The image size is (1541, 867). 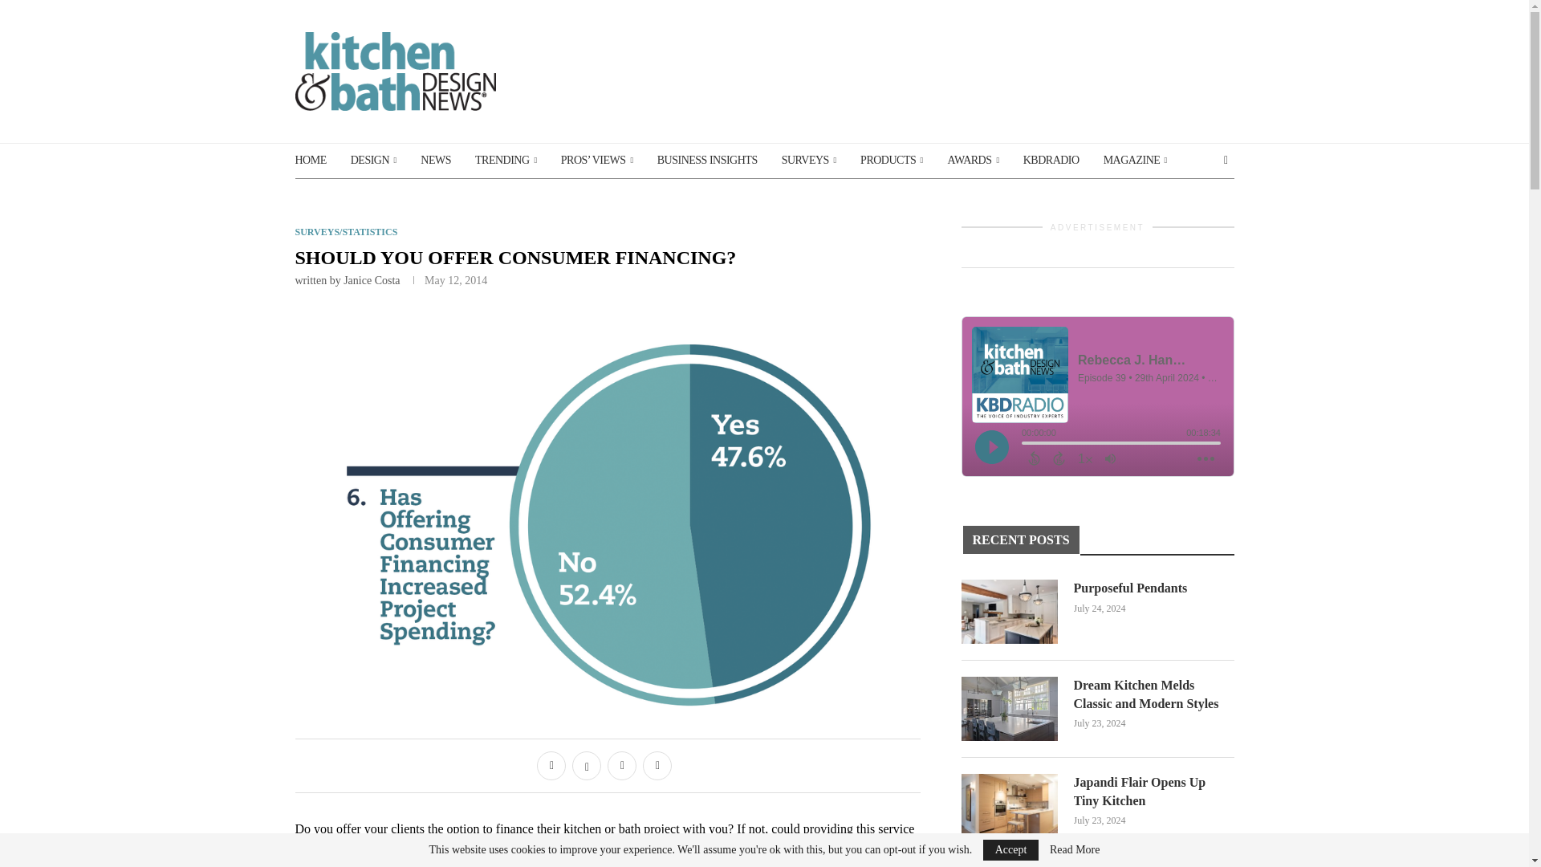 I want to click on Dream Kitchen Melds Classic and Modern Styles, so click(x=1010, y=709).